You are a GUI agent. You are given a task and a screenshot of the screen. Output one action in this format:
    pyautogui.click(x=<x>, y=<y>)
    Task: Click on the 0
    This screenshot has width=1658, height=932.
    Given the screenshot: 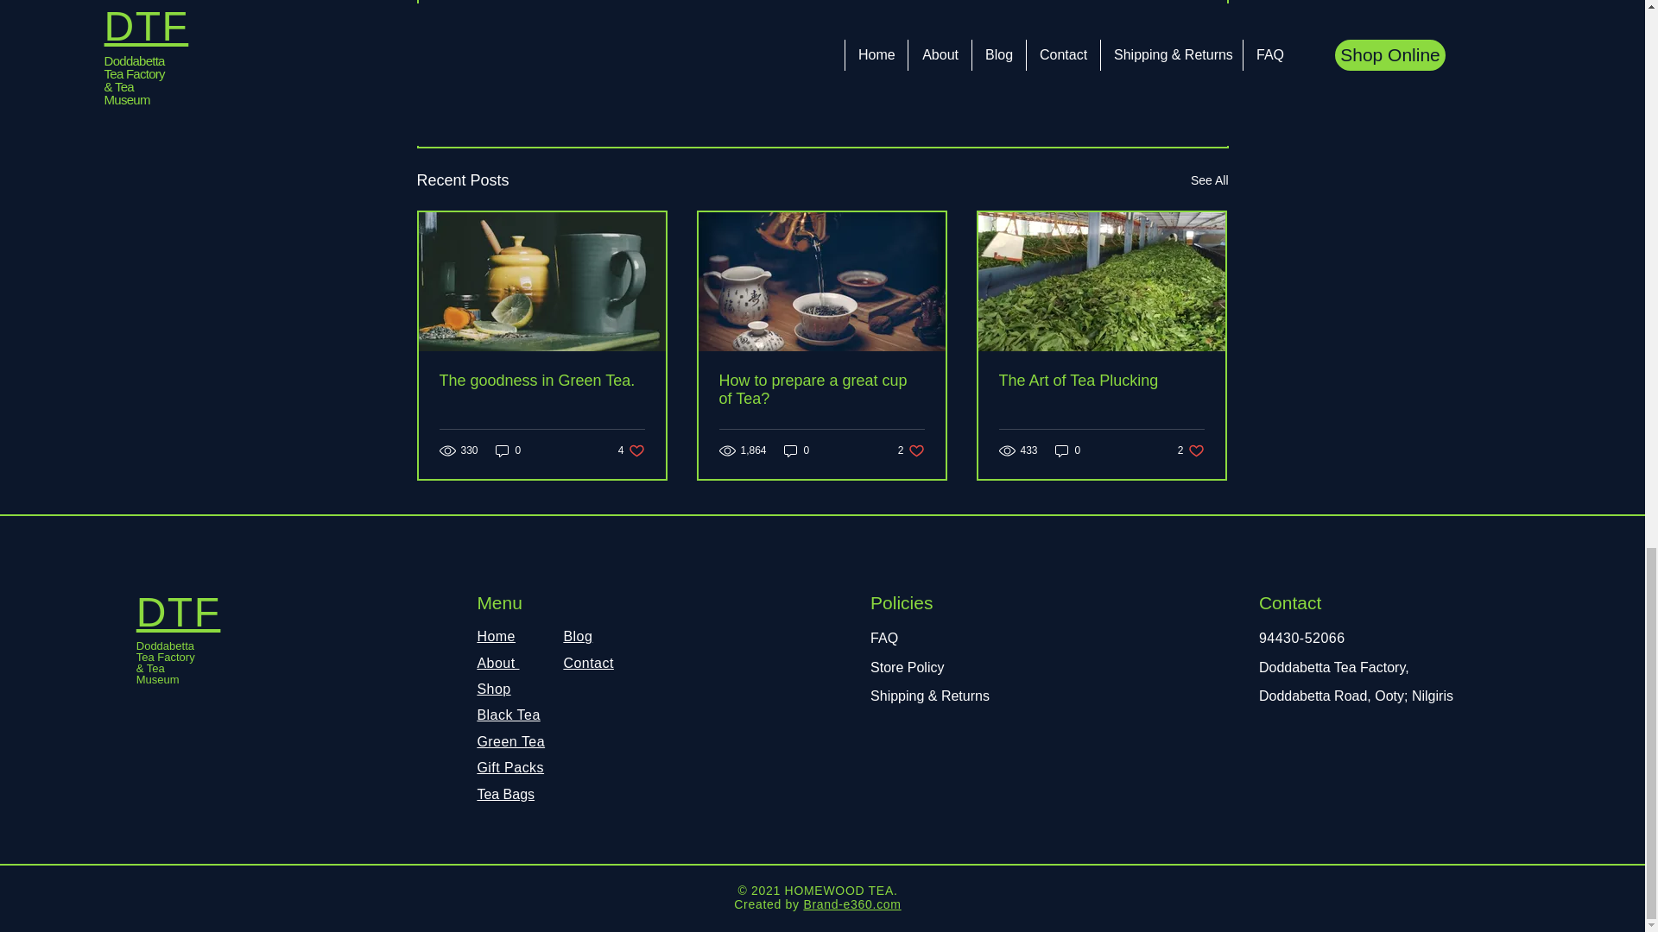 What is the action you would take?
    pyautogui.click(x=178, y=611)
    